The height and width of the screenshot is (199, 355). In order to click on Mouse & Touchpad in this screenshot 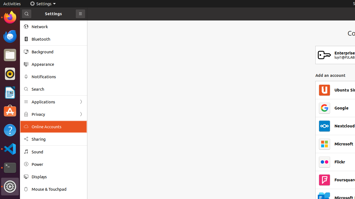, I will do `click(57, 189)`.